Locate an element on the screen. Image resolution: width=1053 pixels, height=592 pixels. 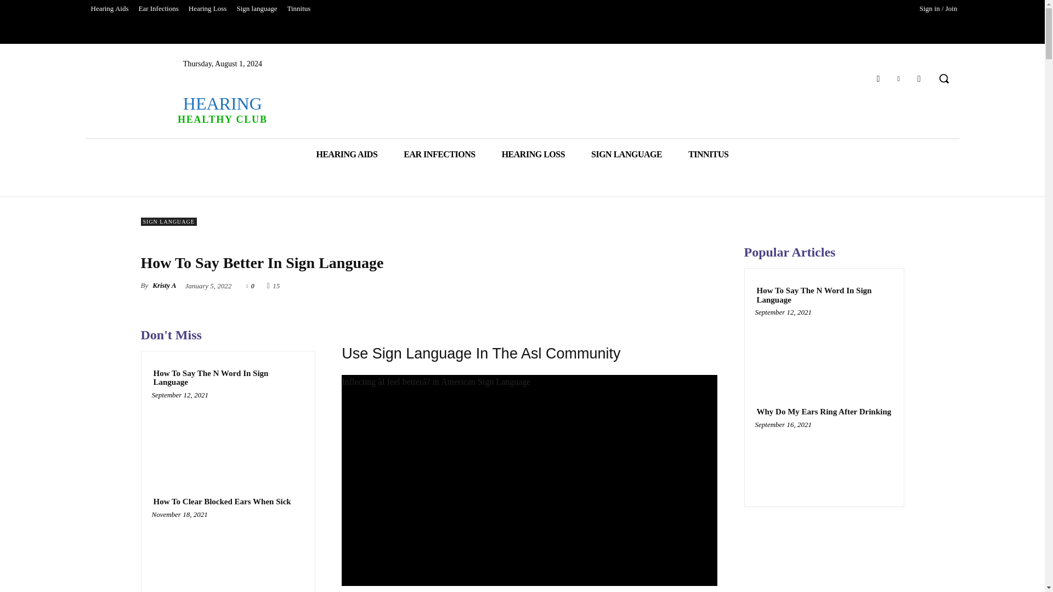
How To Say The N Word In Sign Language is located at coordinates (228, 378).